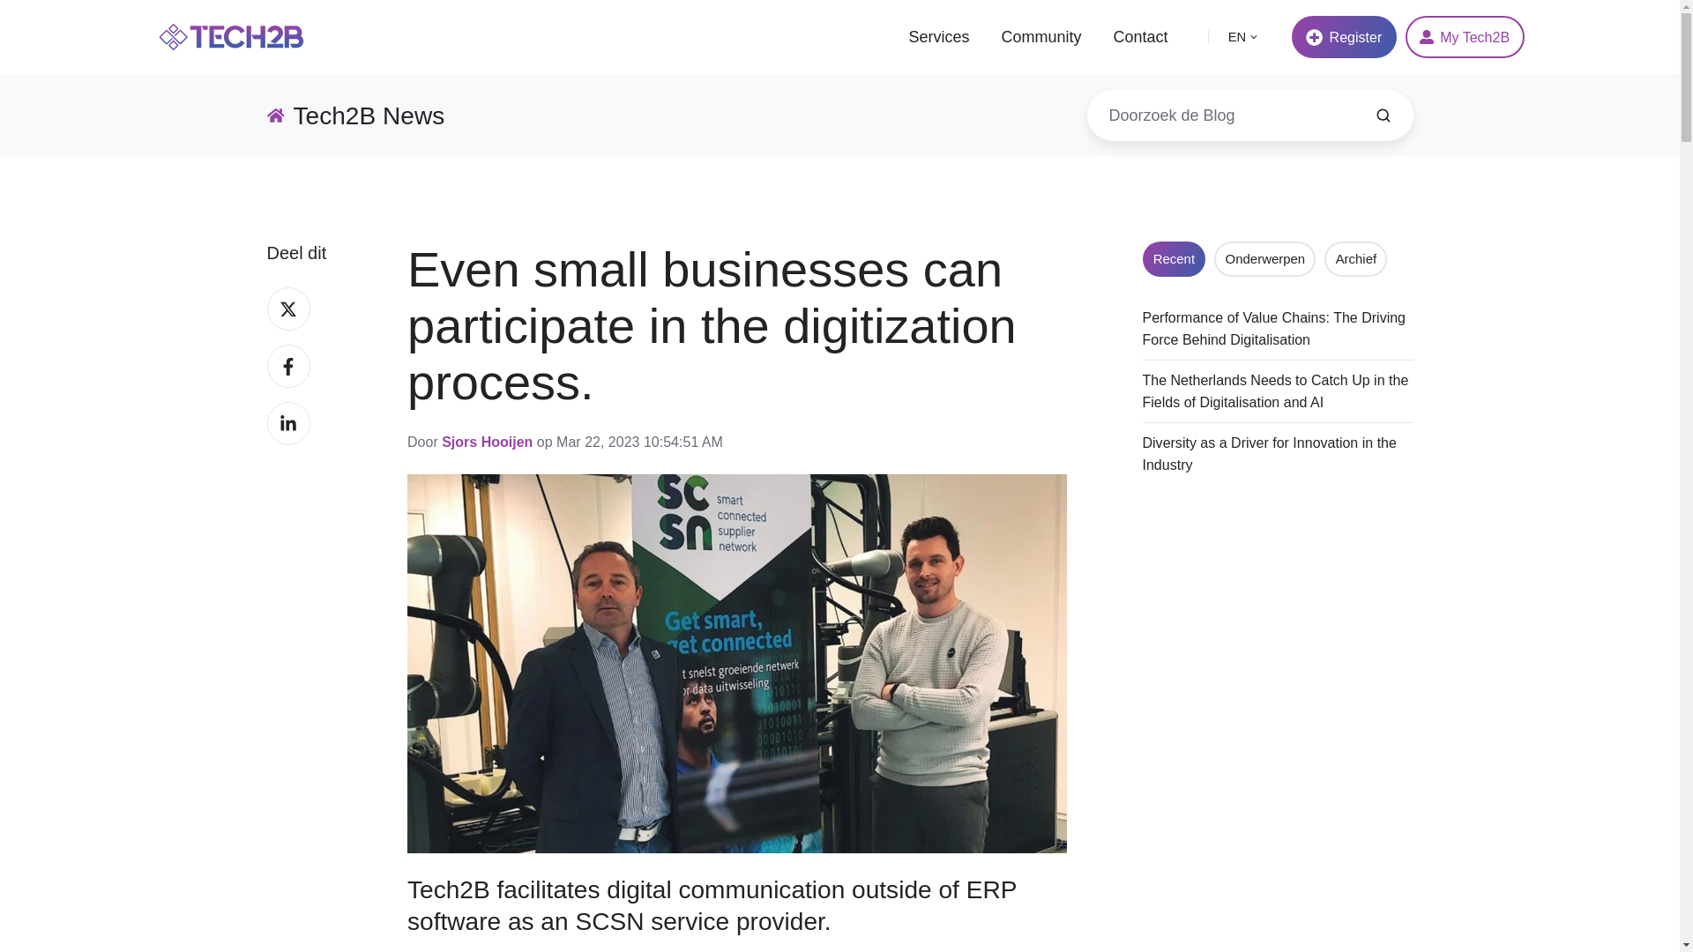 Image resolution: width=1693 pixels, height=952 pixels. I want to click on Contact, so click(1139, 37).